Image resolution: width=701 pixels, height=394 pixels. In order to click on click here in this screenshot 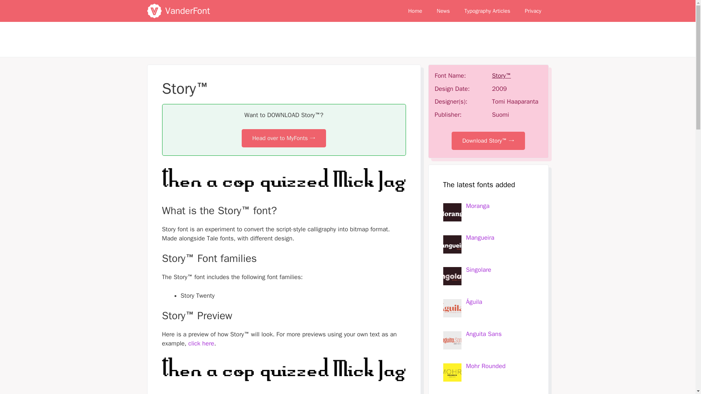, I will do `click(202, 343)`.